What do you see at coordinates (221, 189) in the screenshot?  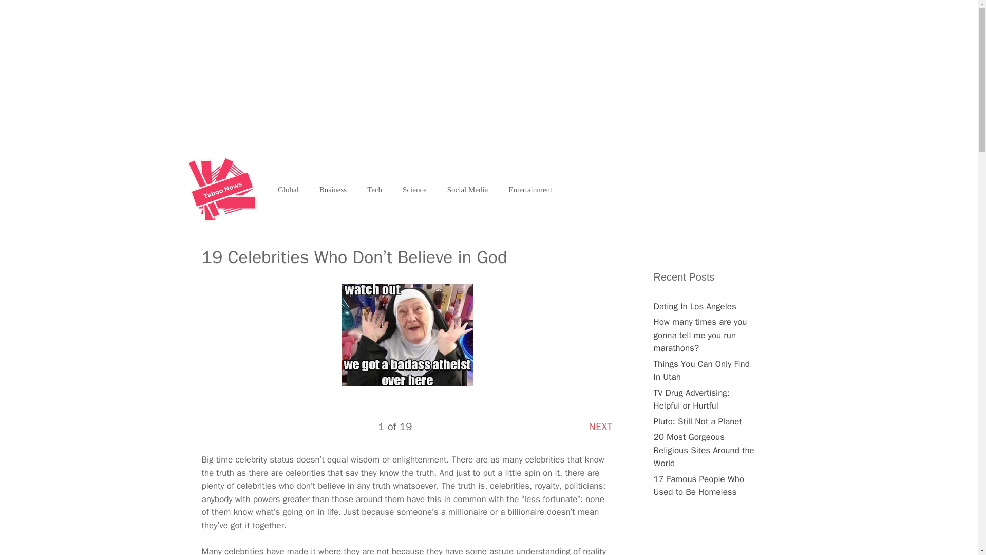 I see `Taboo News` at bounding box center [221, 189].